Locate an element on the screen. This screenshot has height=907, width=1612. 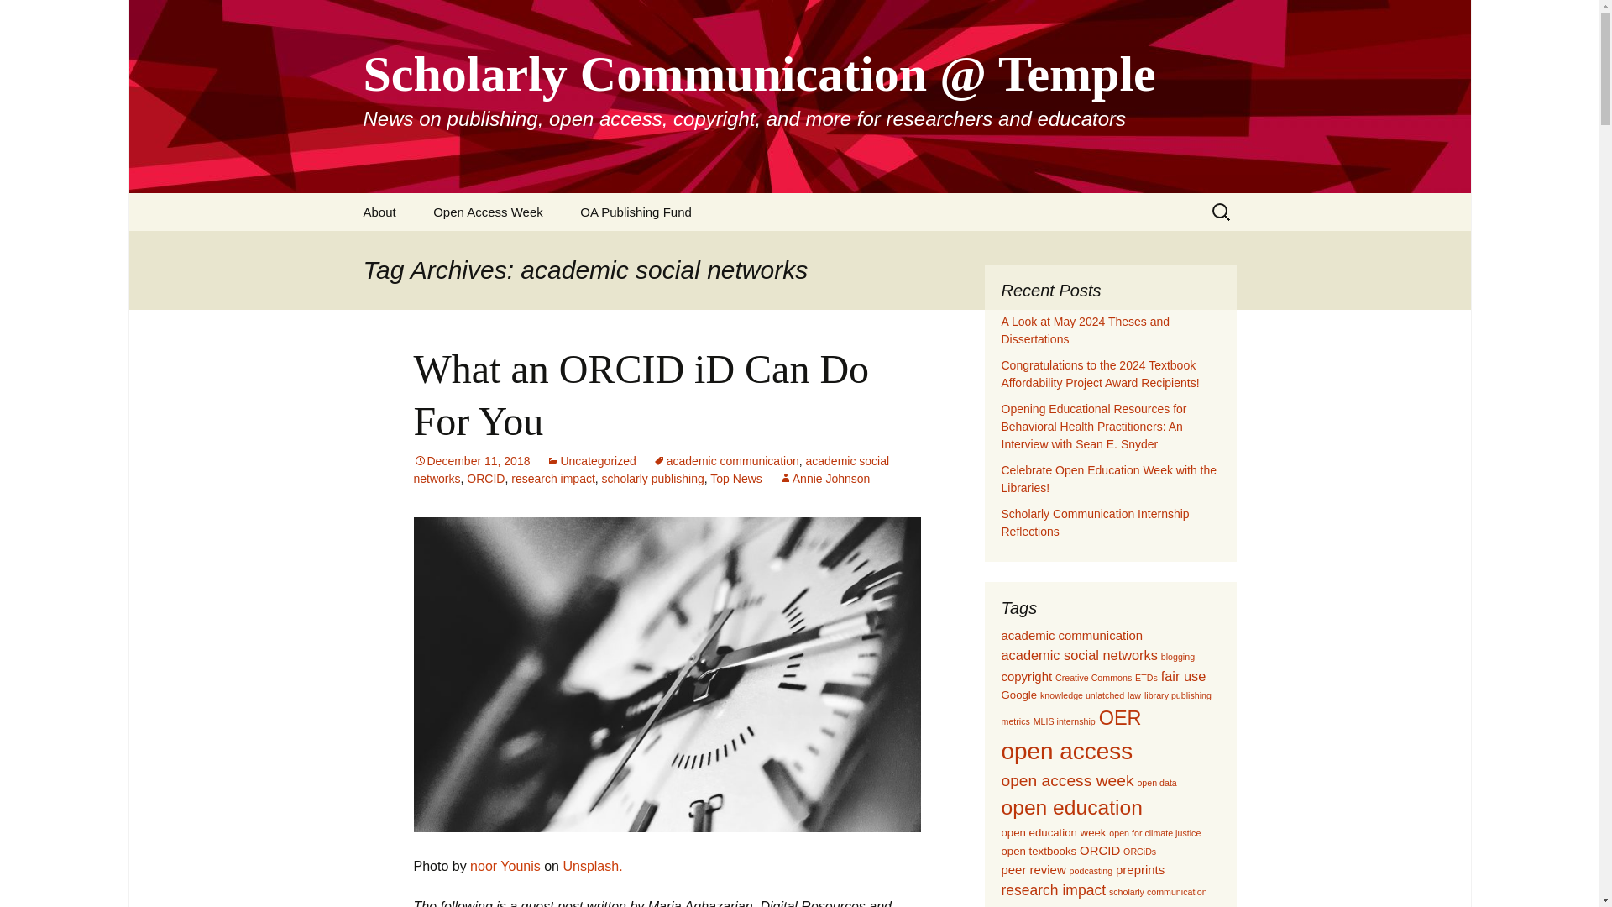
noor Younis is located at coordinates (505, 866).